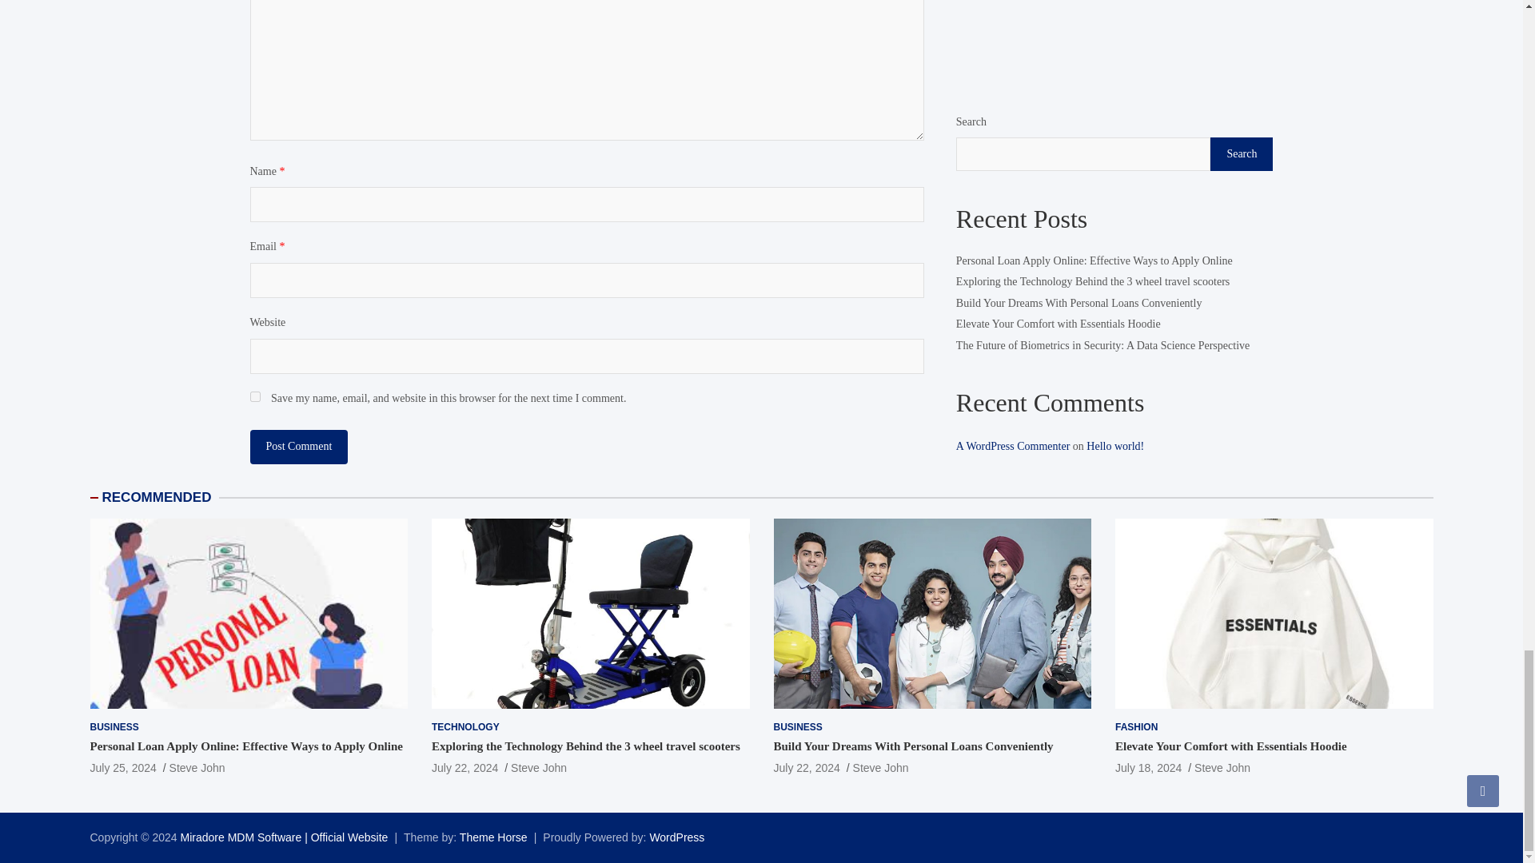 The image size is (1535, 863). Describe the element at coordinates (676, 837) in the screenshot. I see `WordPress` at that location.